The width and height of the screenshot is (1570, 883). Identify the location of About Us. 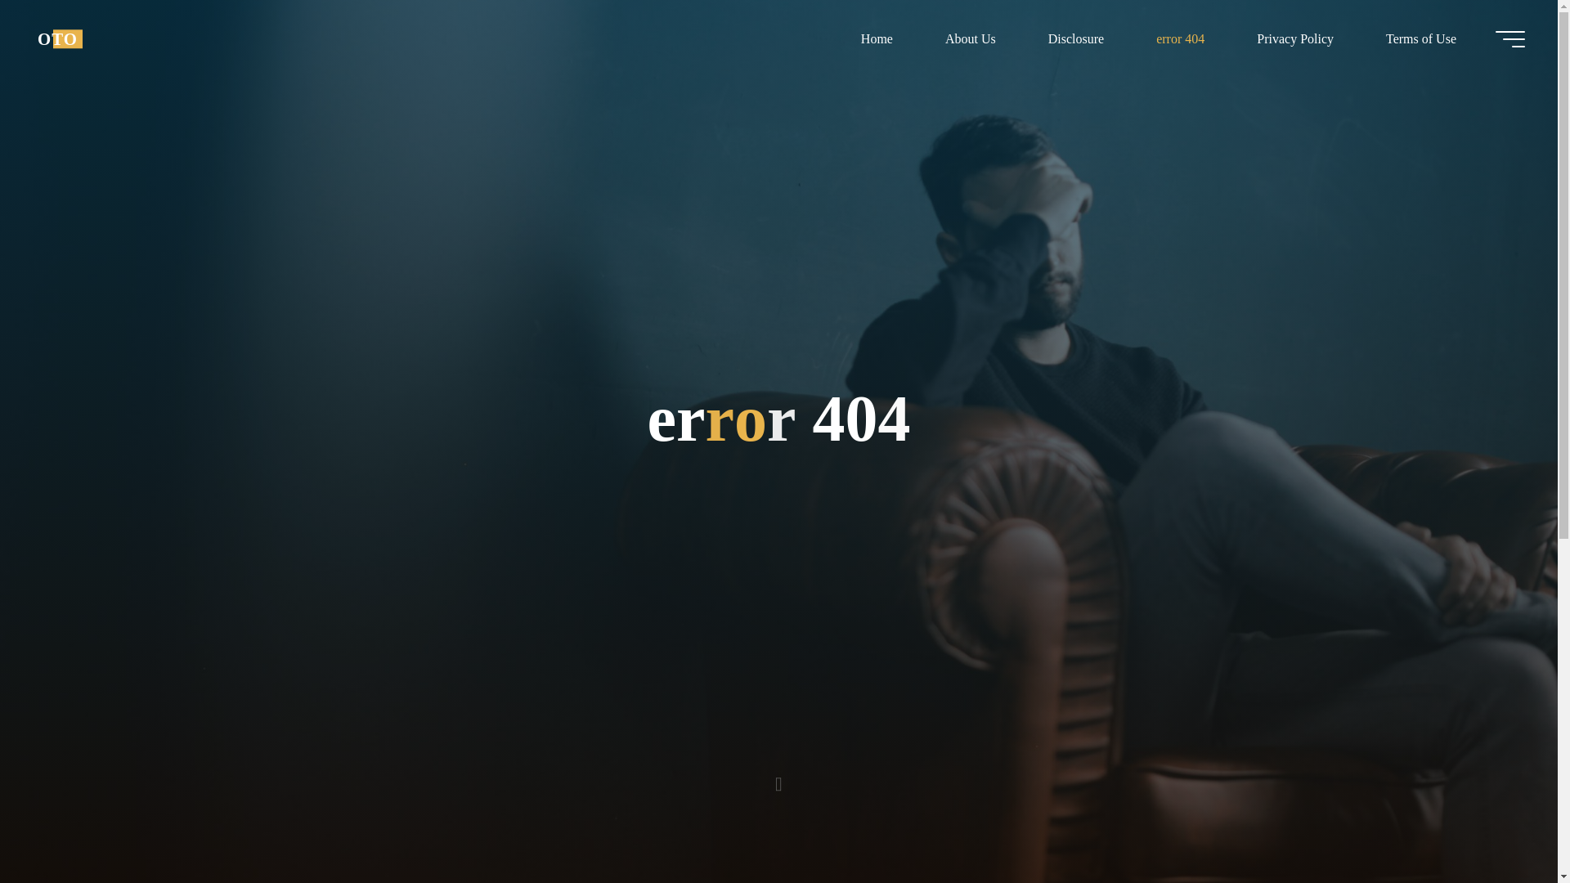
(970, 38).